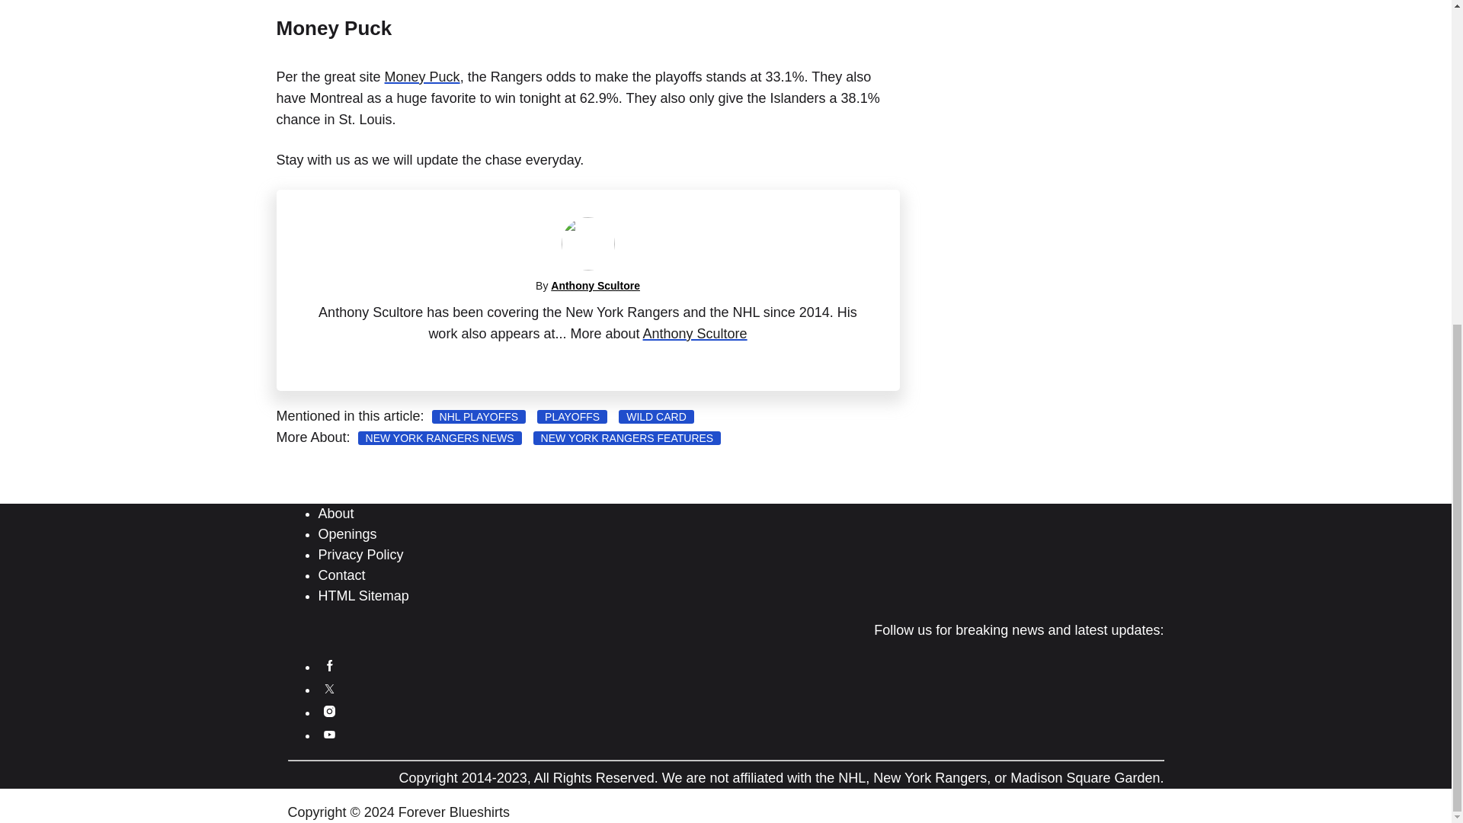 The height and width of the screenshot is (823, 1463). What do you see at coordinates (329, 712) in the screenshot?
I see `Follow us on Instagram` at bounding box center [329, 712].